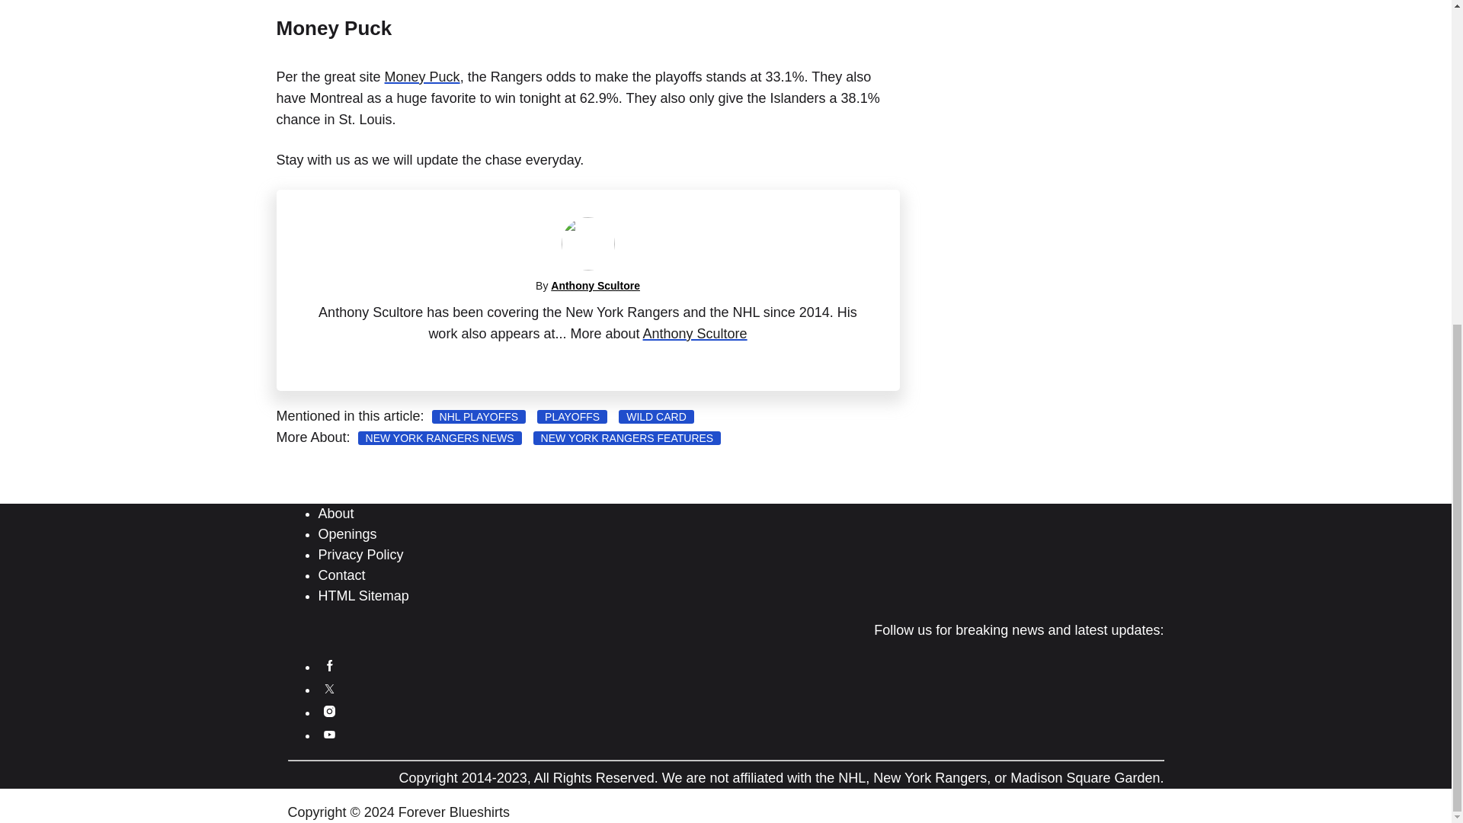 The height and width of the screenshot is (823, 1463). What do you see at coordinates (329, 712) in the screenshot?
I see `Follow us on Instagram` at bounding box center [329, 712].